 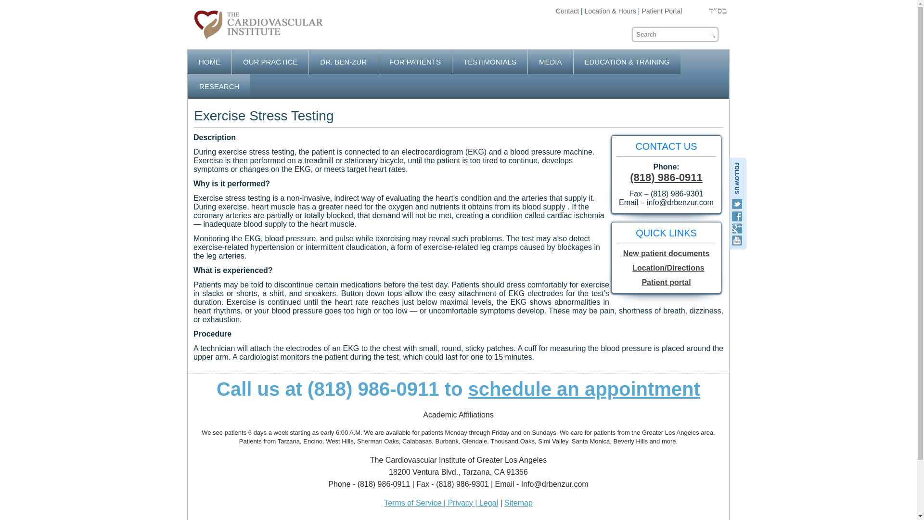 What do you see at coordinates (209, 62) in the screenshot?
I see `Home` at bounding box center [209, 62].